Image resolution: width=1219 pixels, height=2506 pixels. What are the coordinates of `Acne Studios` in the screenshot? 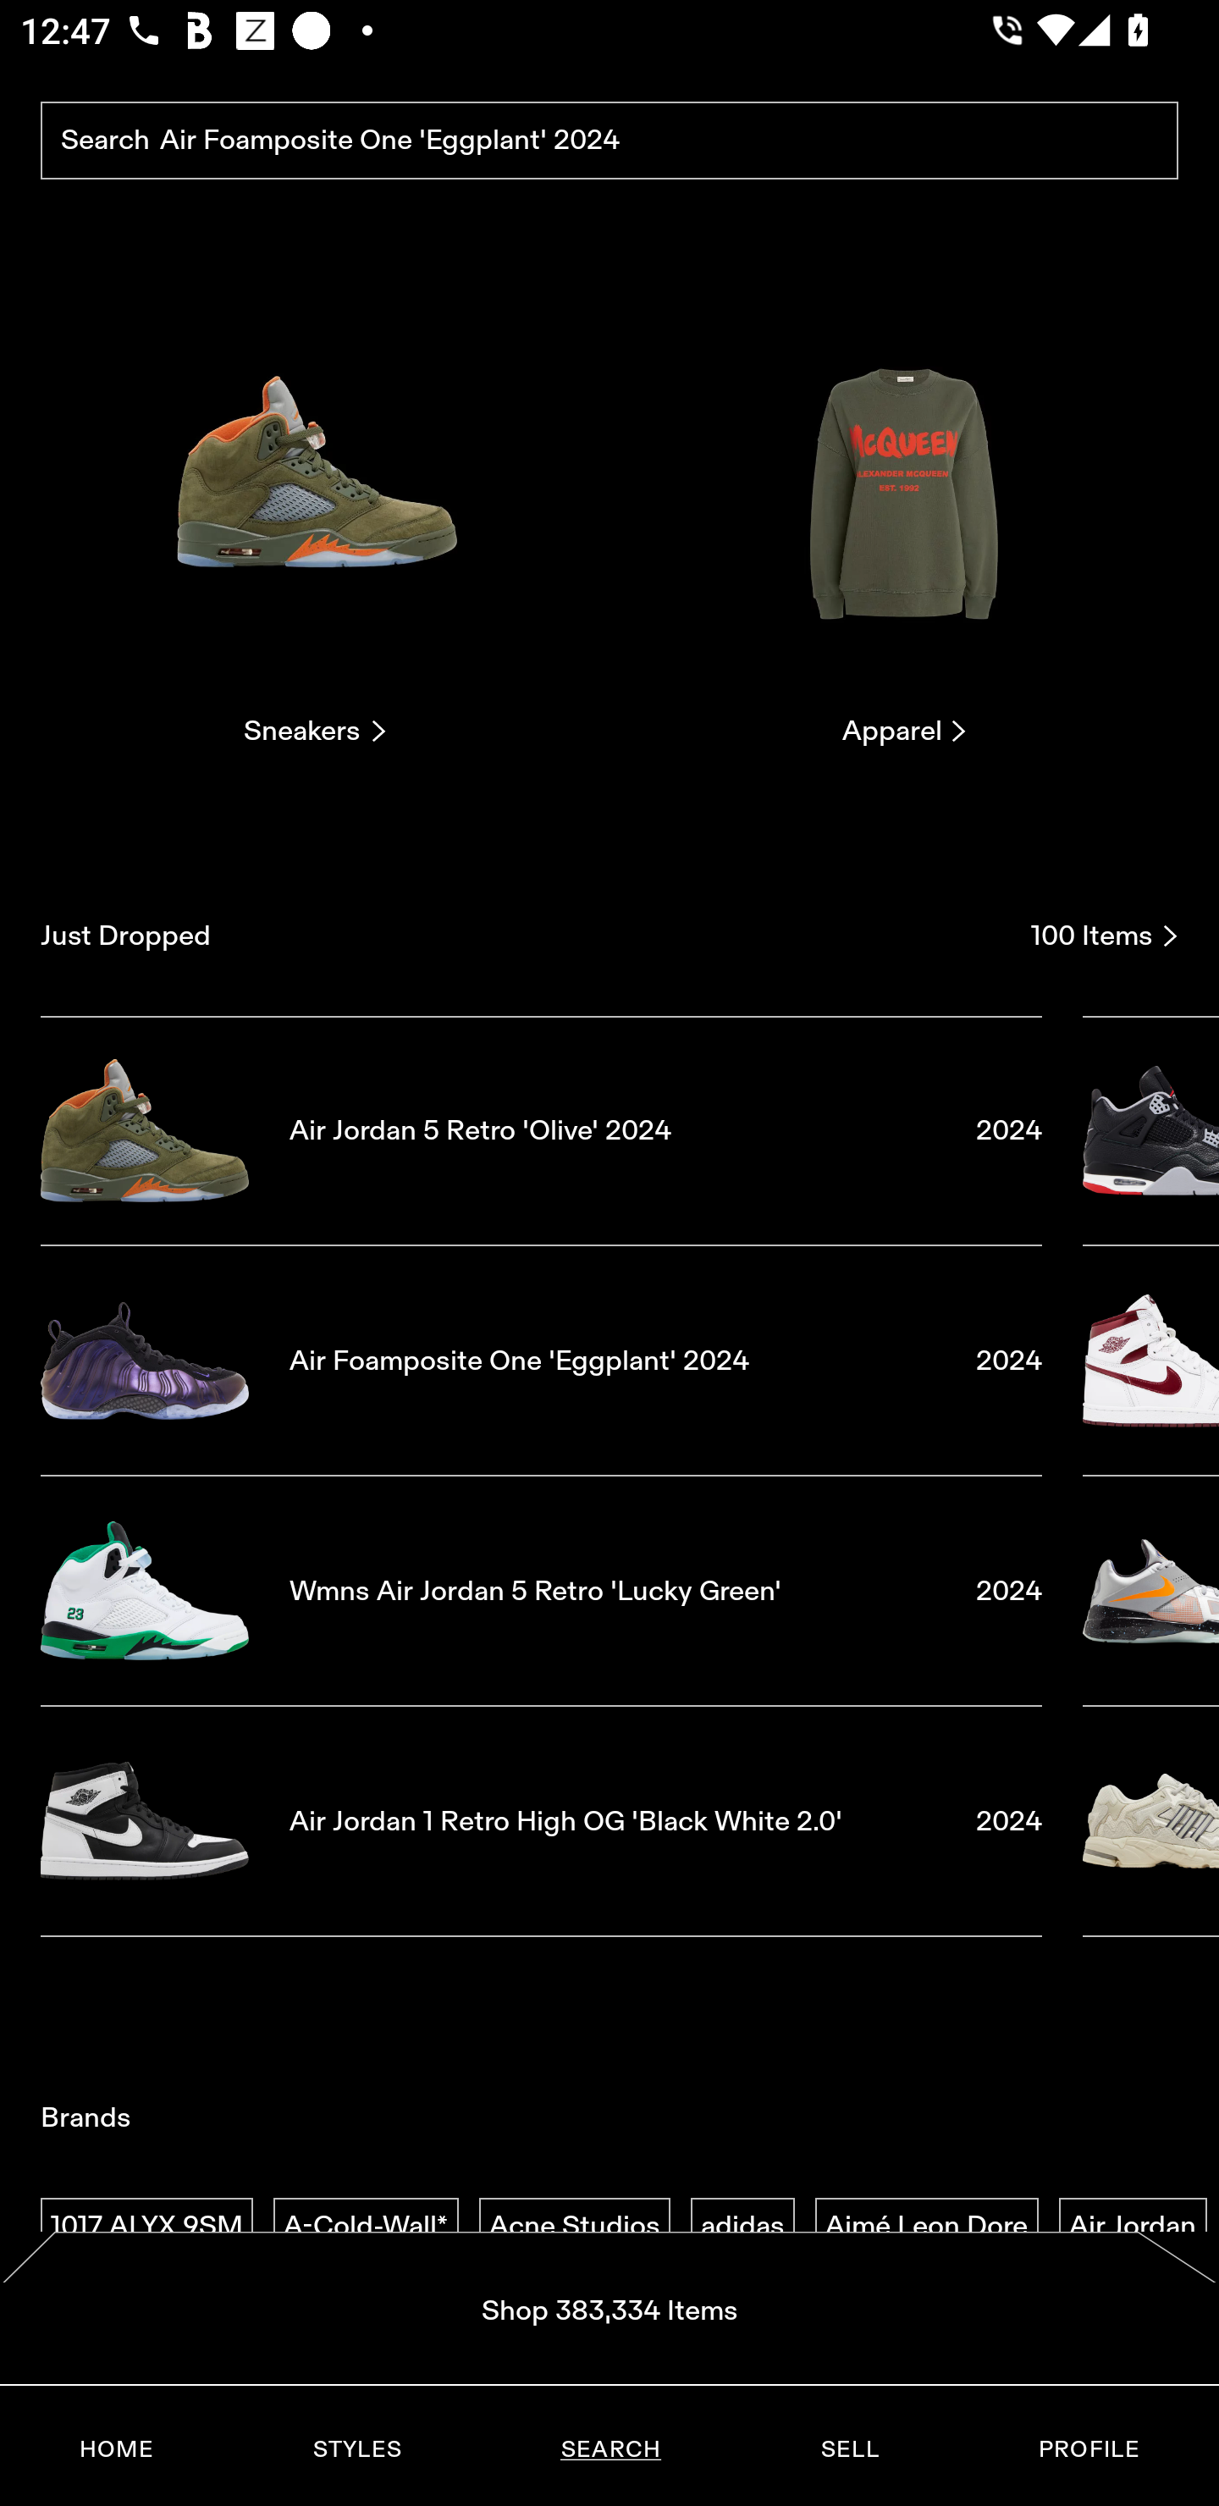 It's located at (574, 2227).